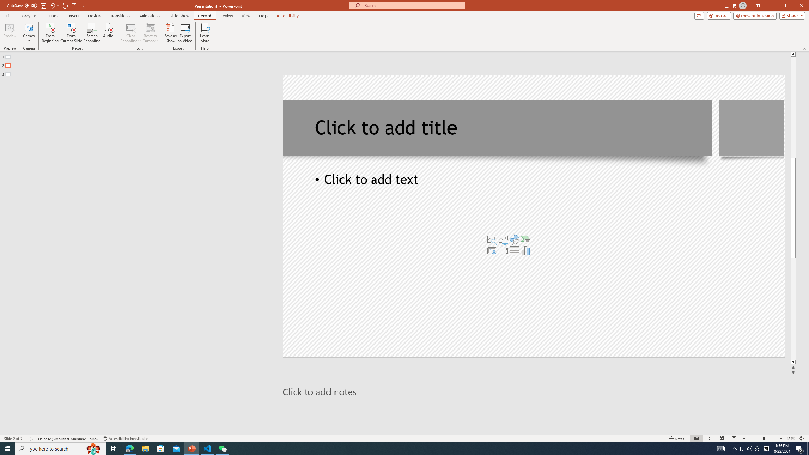 The width and height of the screenshot is (809, 455). Describe the element at coordinates (503, 251) in the screenshot. I see `Insert Video` at that location.